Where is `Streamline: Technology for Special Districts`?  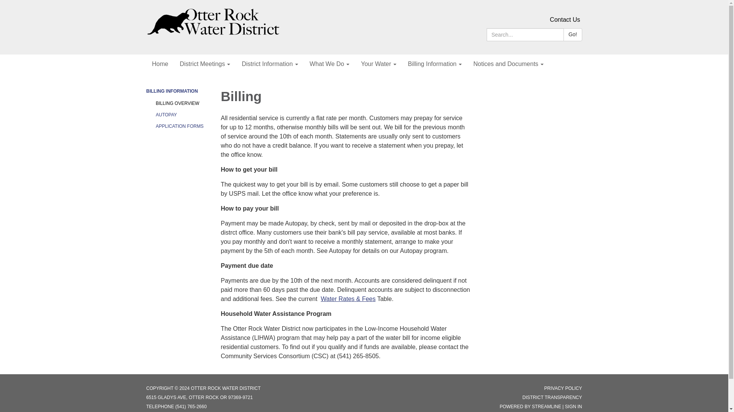 Streamline: Technology for Special Districts is located at coordinates (546, 407).